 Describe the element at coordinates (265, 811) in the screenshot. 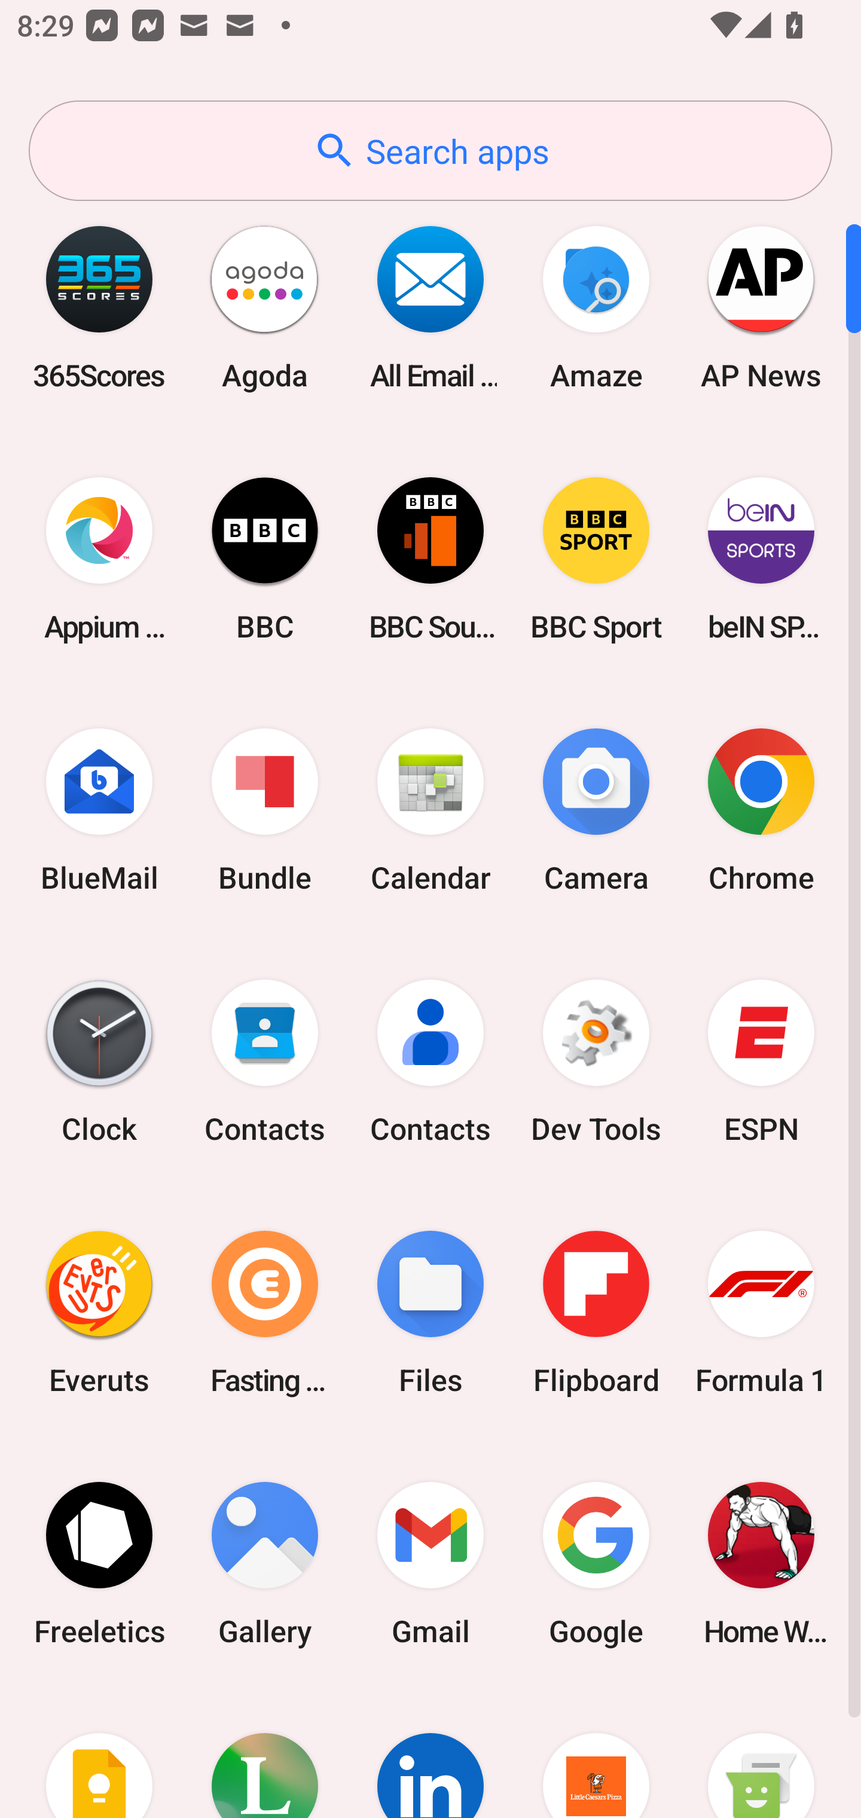

I see `Bundle` at that location.